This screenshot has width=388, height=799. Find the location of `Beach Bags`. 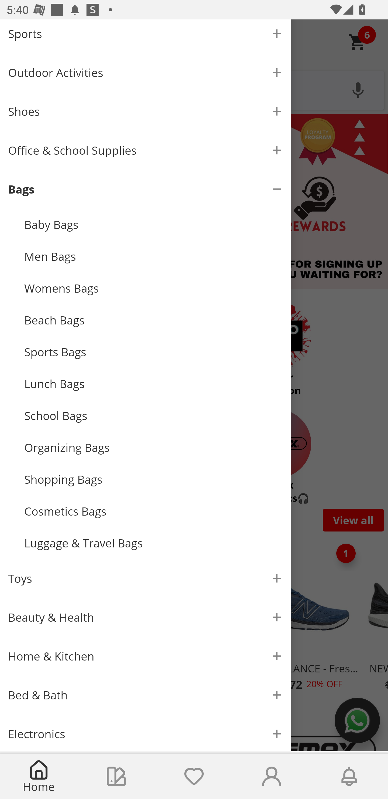

Beach Bags is located at coordinates (154, 320).